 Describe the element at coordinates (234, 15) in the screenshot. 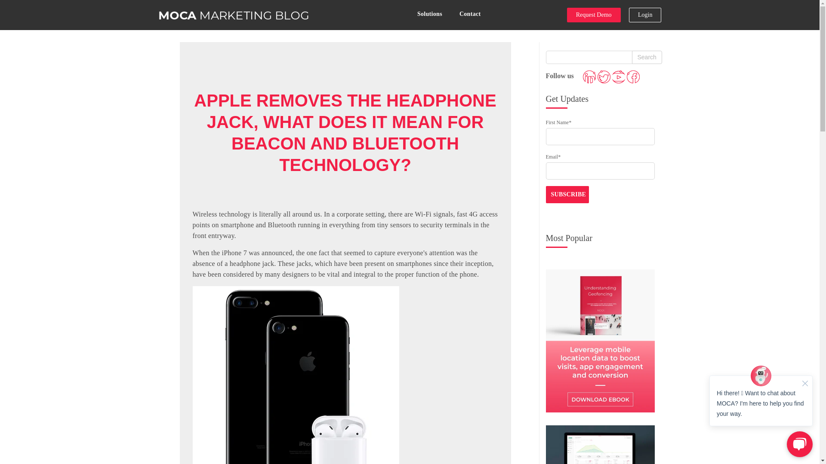

I see `MOCA MARKETING BLOG` at that location.